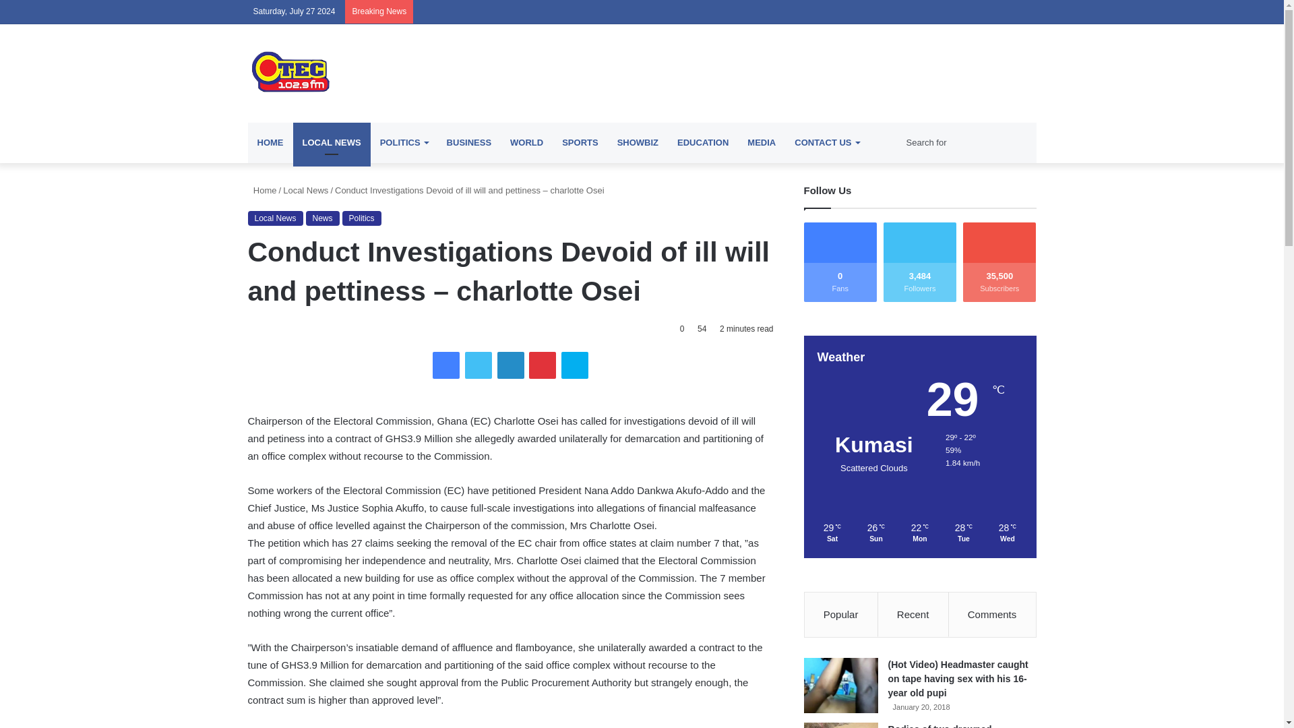 The image size is (1294, 728). Describe the element at coordinates (638, 143) in the screenshot. I see `SHOWBIZ` at that location.